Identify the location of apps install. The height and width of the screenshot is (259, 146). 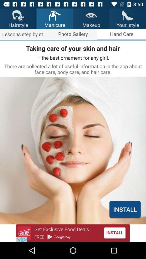
(73, 233).